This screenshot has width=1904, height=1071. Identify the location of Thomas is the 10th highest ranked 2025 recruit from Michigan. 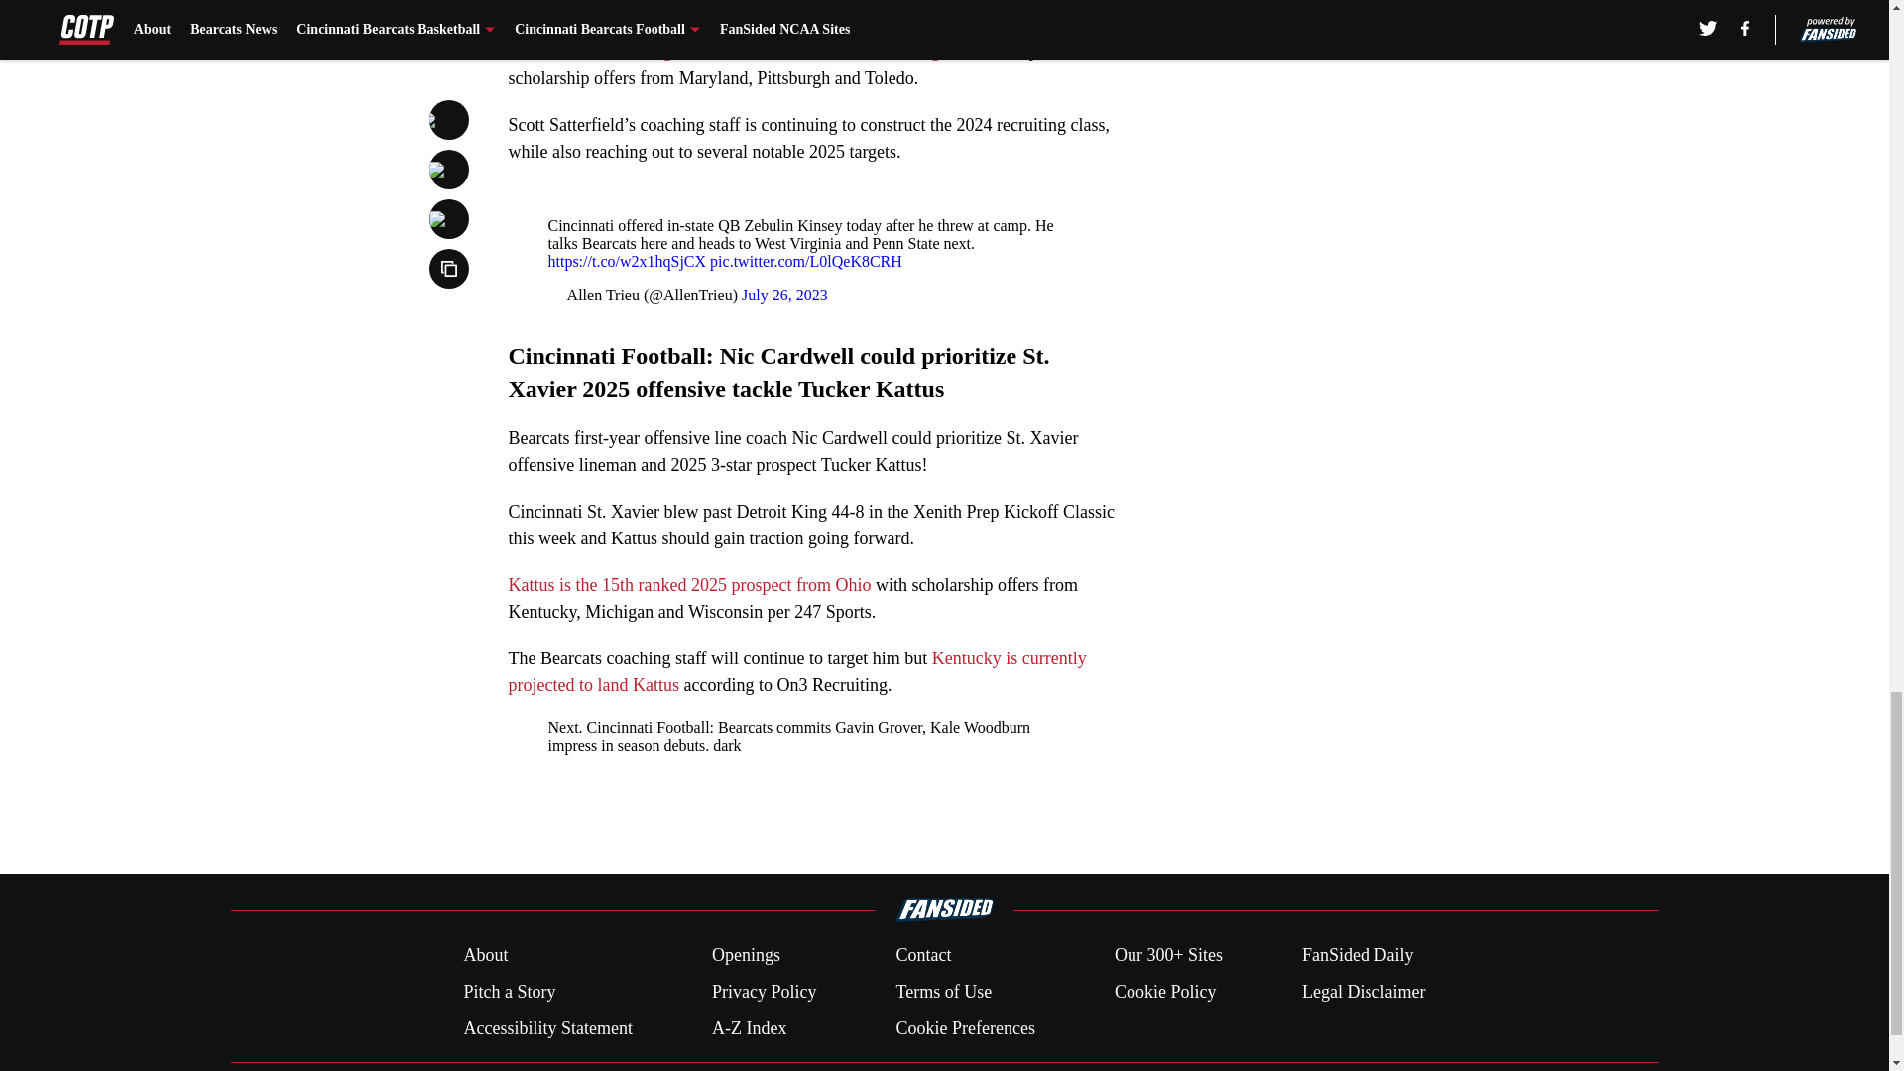
(732, 52).